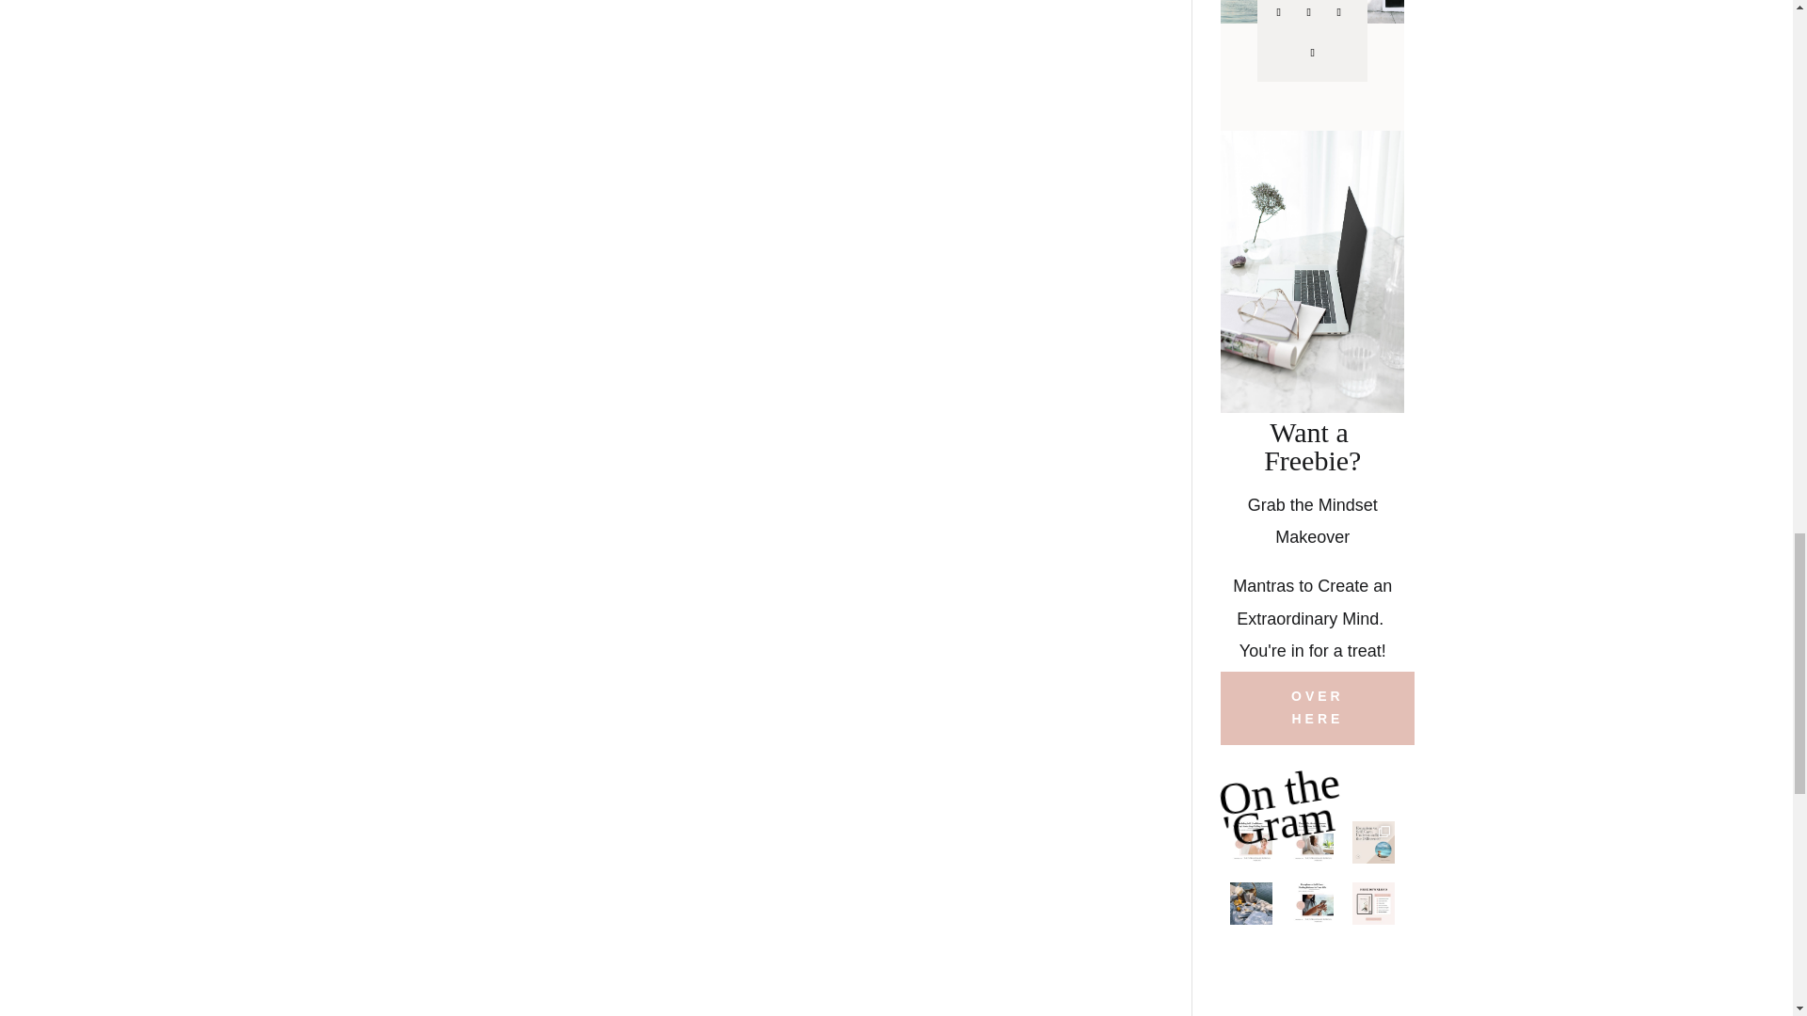 Image resolution: width=1807 pixels, height=1016 pixels. What do you see at coordinates (1278, 11) in the screenshot?
I see `Follow on Facebook` at bounding box center [1278, 11].